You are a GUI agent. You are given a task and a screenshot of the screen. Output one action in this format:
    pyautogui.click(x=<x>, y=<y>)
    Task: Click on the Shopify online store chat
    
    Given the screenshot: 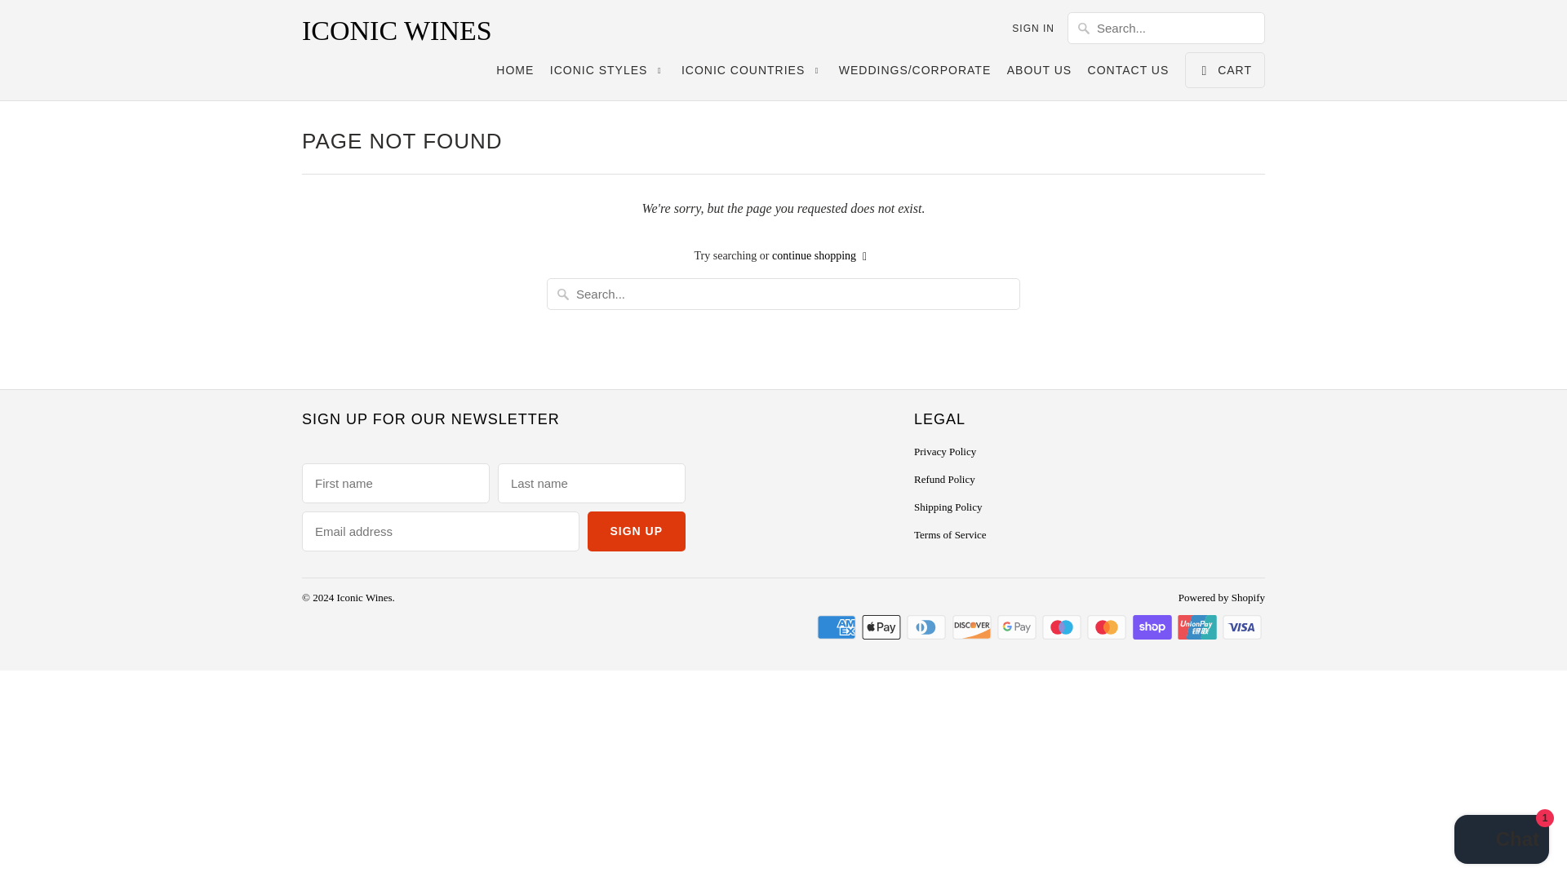 What is the action you would take?
    pyautogui.click(x=1502, y=841)
    